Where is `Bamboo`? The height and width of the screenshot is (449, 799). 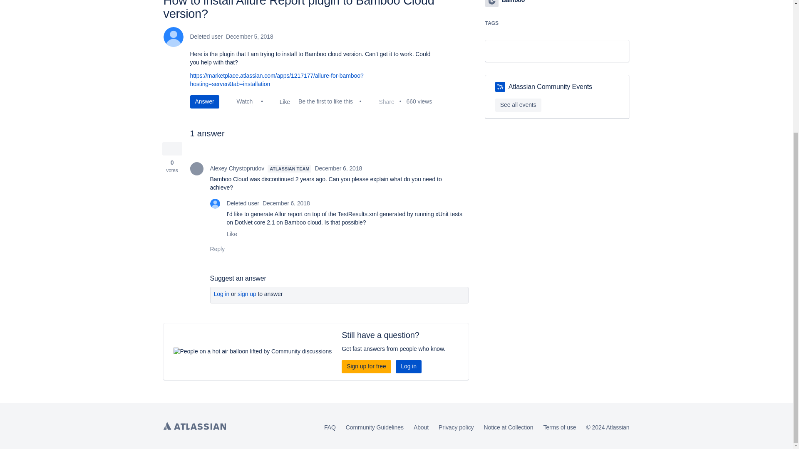 Bamboo is located at coordinates (492, 3).